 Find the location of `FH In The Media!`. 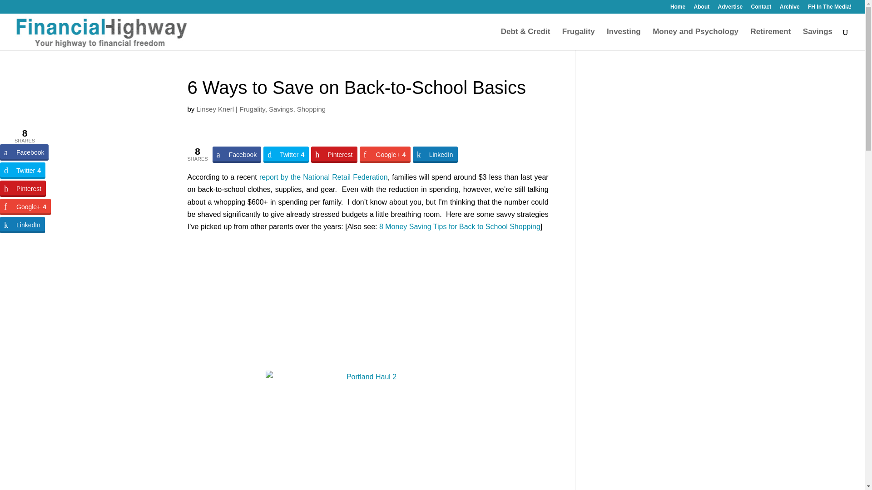

FH In The Media! is located at coordinates (830, 9).